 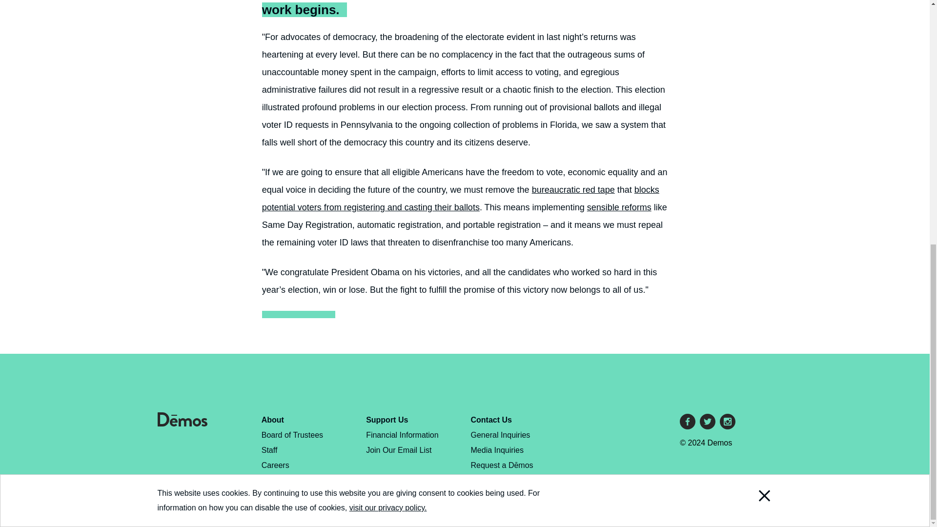 I want to click on About Demos, so click(x=272, y=420).